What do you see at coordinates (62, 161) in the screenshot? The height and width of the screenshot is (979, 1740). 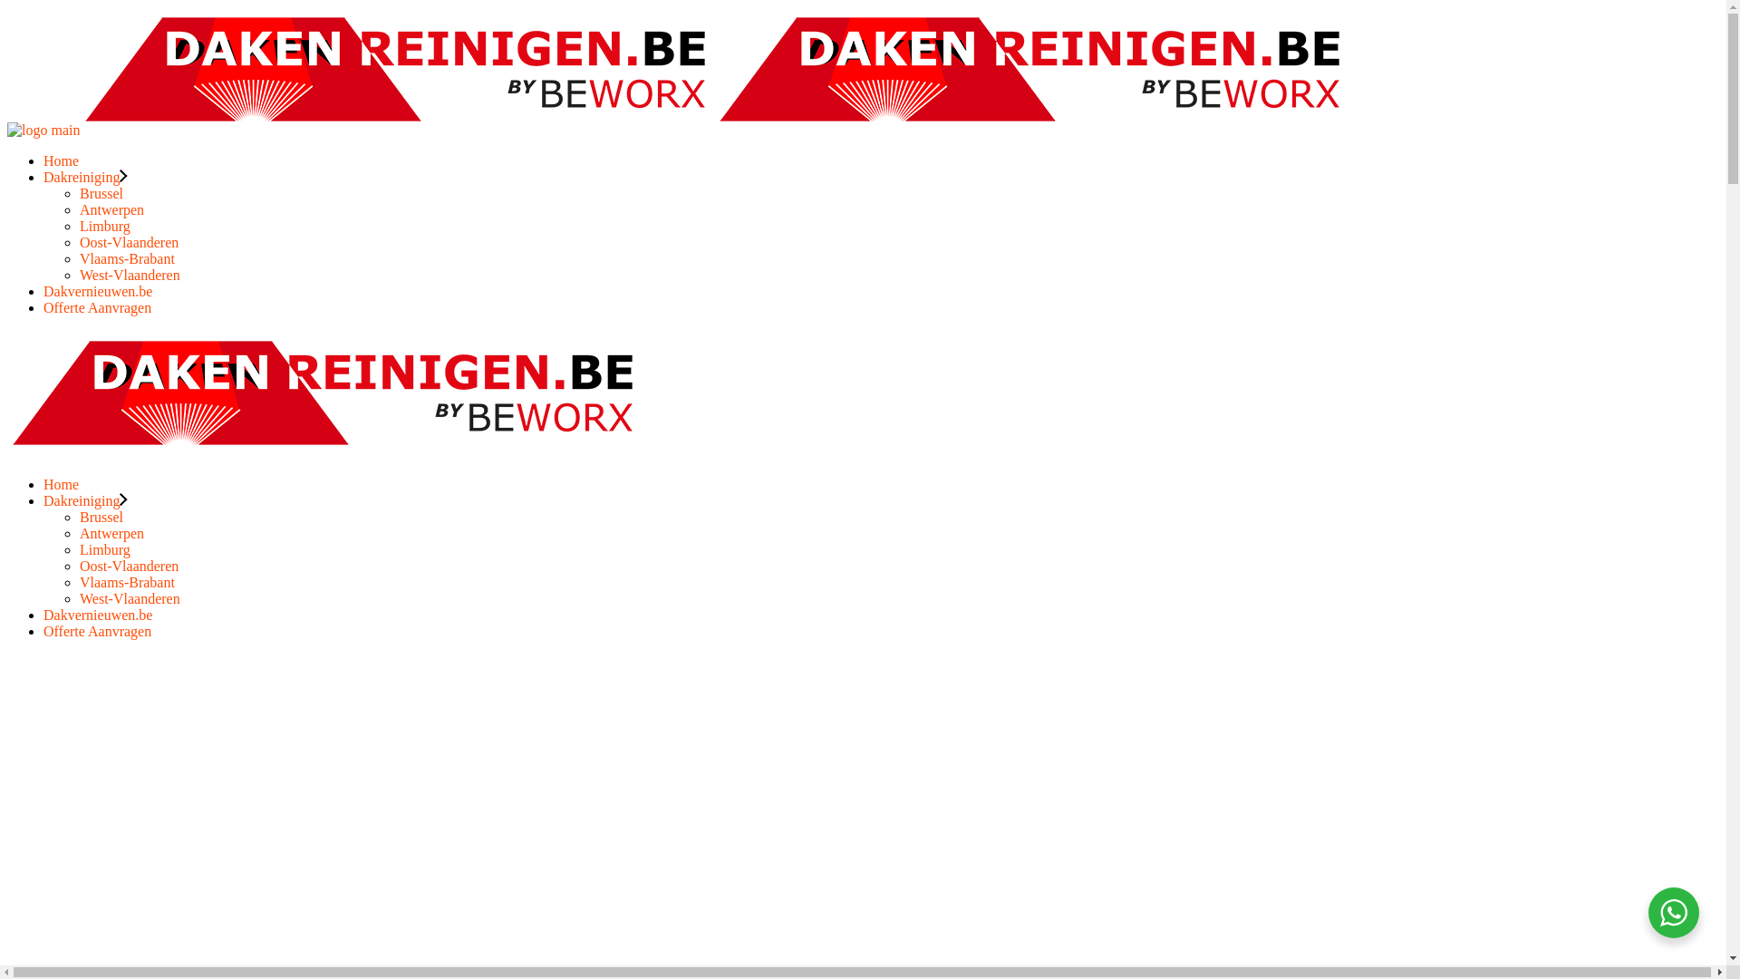 I see `Home` at bounding box center [62, 161].